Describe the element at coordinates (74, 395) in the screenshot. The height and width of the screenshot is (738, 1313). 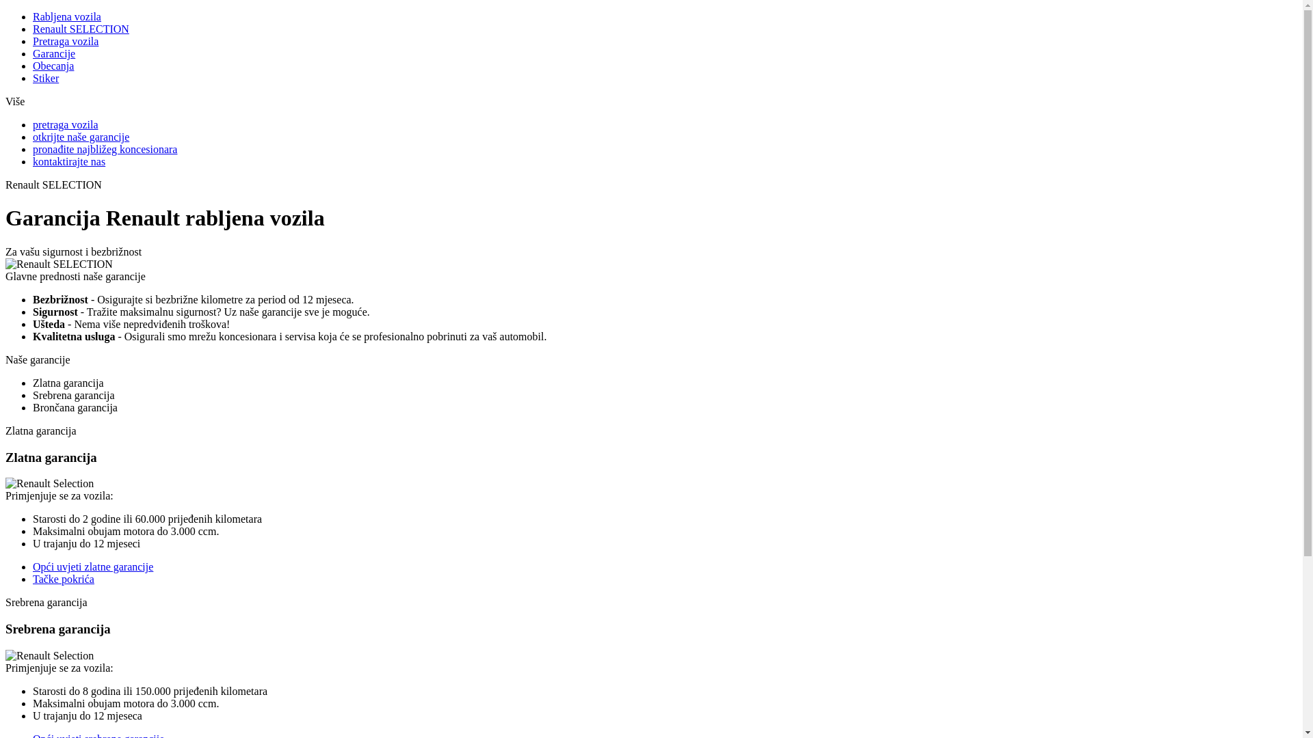
I see `Srebrena garancija` at that location.